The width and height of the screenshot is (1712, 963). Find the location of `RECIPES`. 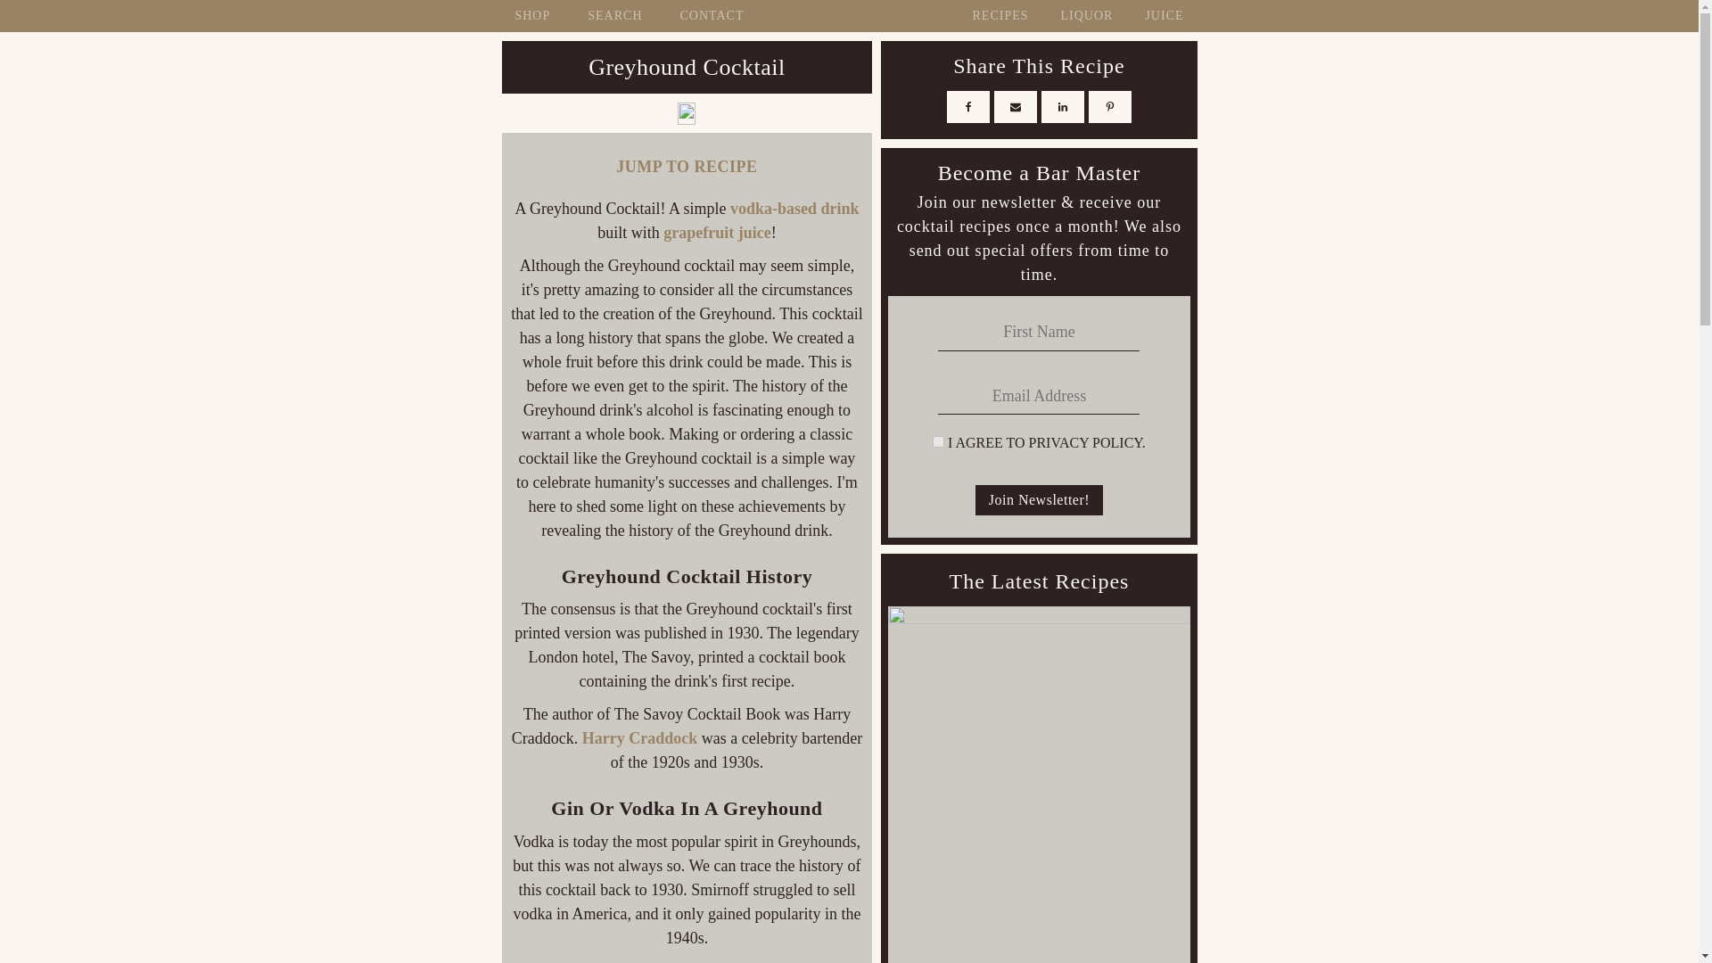

RECIPES is located at coordinates (1000, 15).